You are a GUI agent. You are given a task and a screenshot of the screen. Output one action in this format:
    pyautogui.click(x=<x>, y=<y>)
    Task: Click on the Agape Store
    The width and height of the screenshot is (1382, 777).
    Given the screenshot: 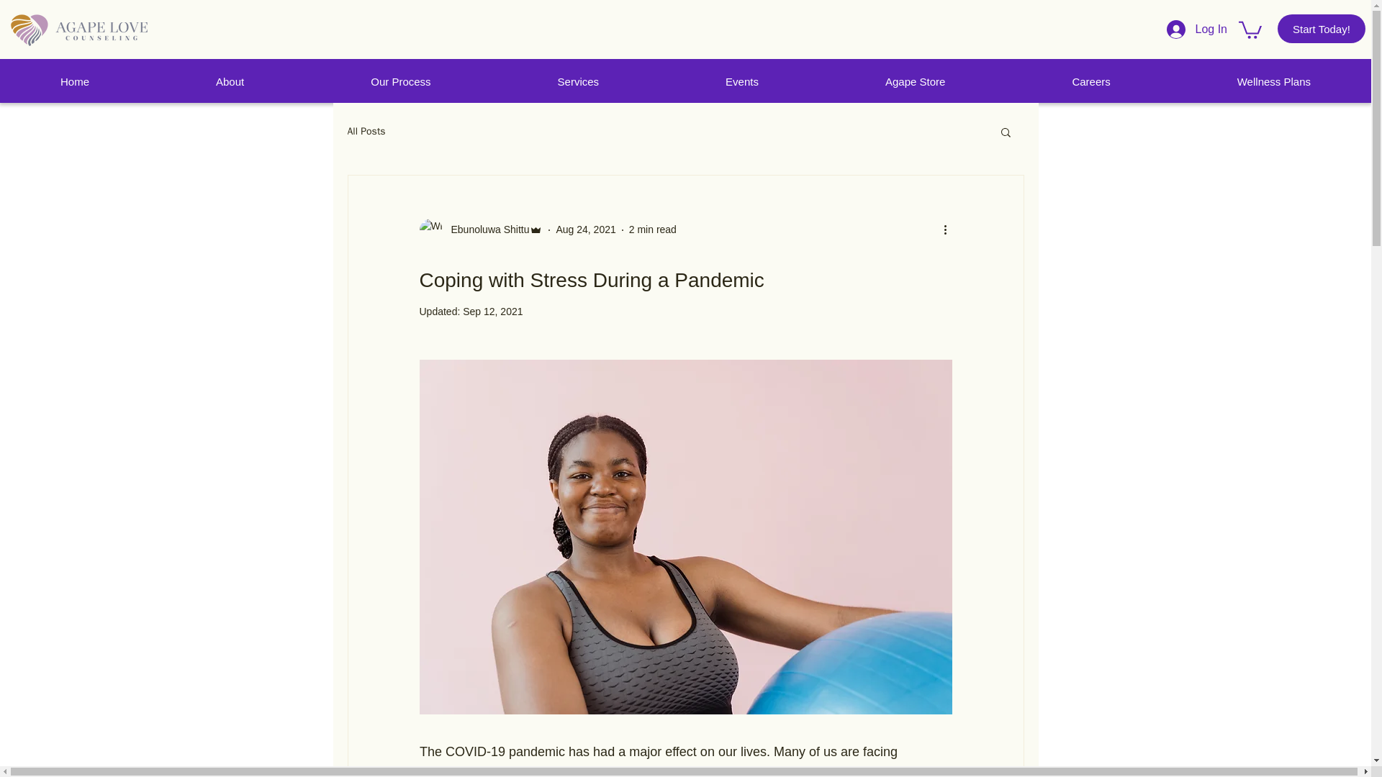 What is the action you would take?
    pyautogui.click(x=916, y=81)
    